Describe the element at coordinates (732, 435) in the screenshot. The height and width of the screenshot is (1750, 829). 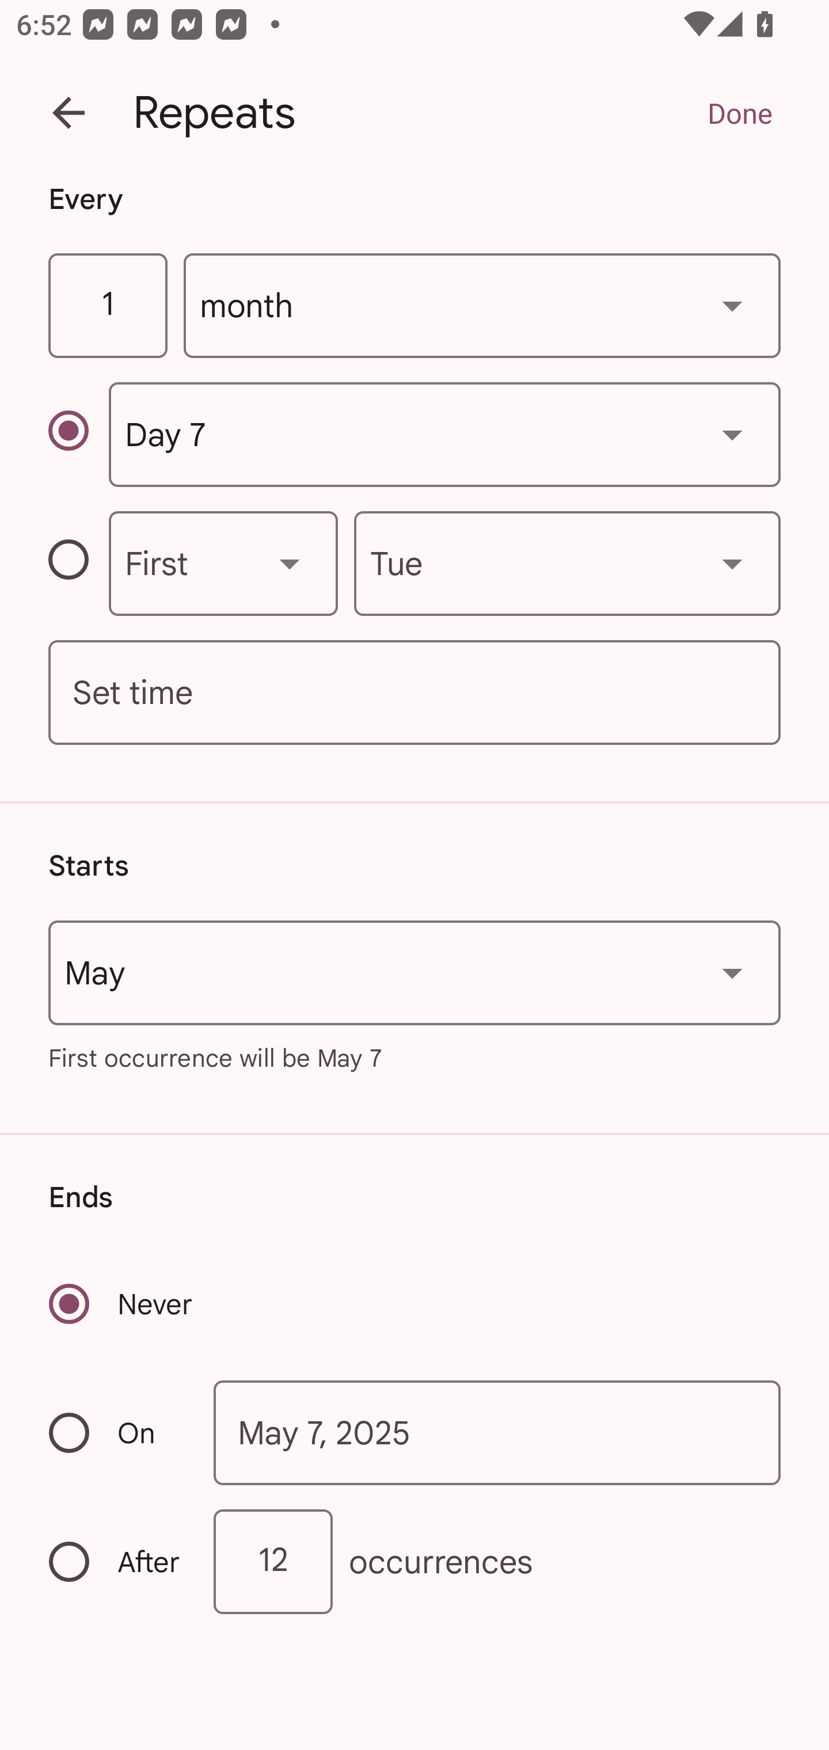
I see `Show dropdown menu` at that location.